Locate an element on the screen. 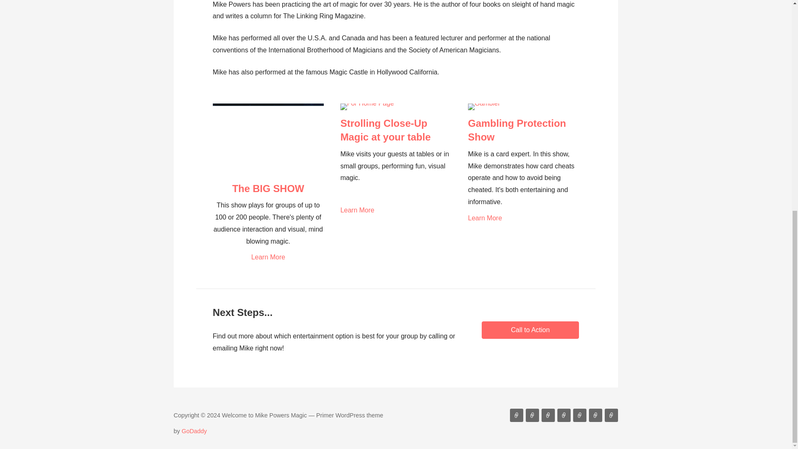 The width and height of the screenshot is (798, 449). Learn More is located at coordinates (523, 218).